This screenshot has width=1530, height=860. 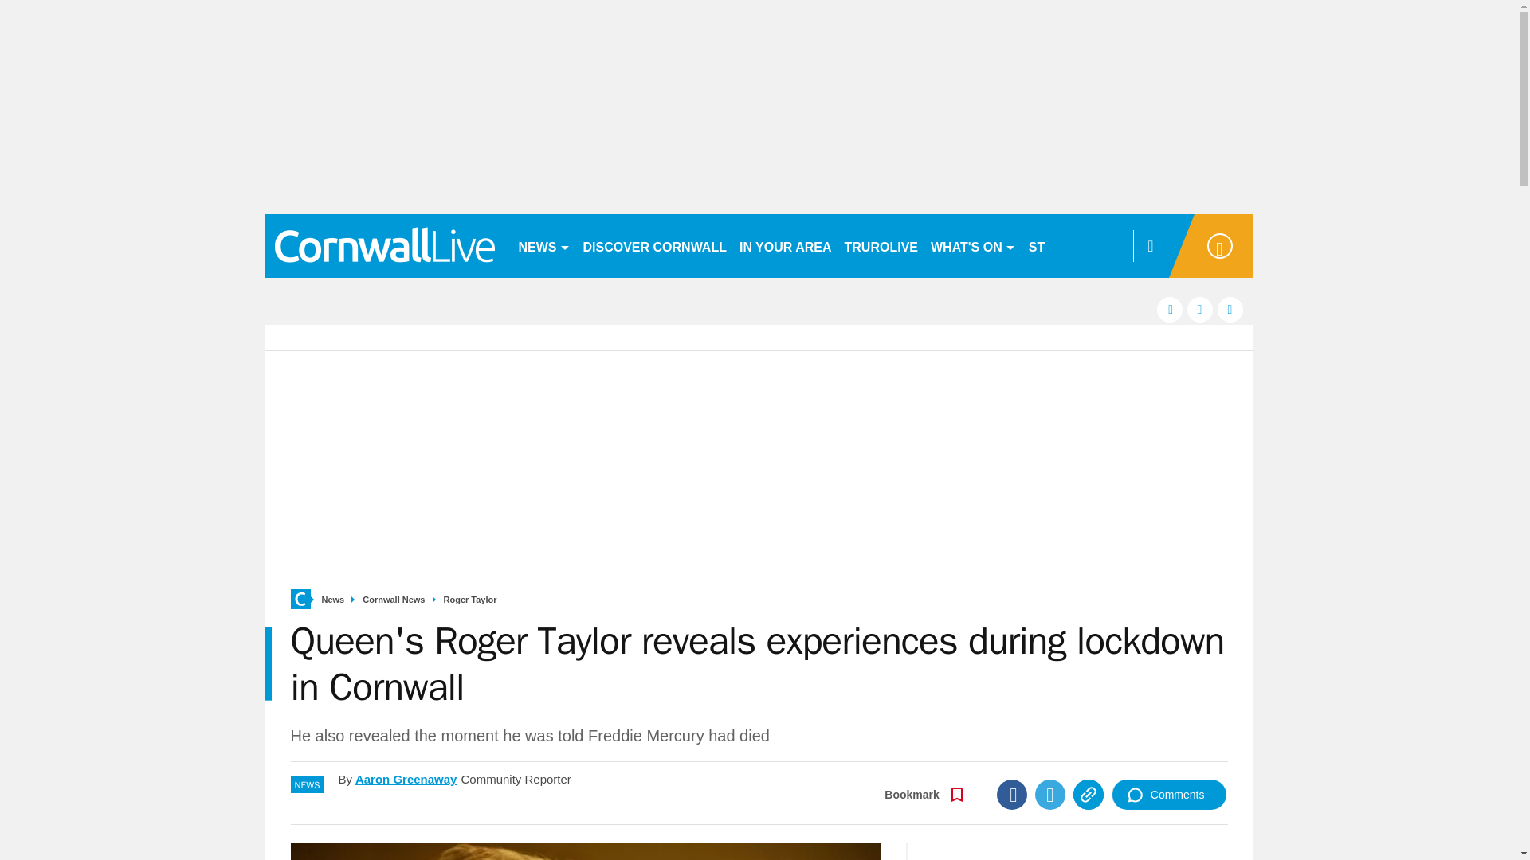 What do you see at coordinates (786, 245) in the screenshot?
I see `IN YOUR AREA` at bounding box center [786, 245].